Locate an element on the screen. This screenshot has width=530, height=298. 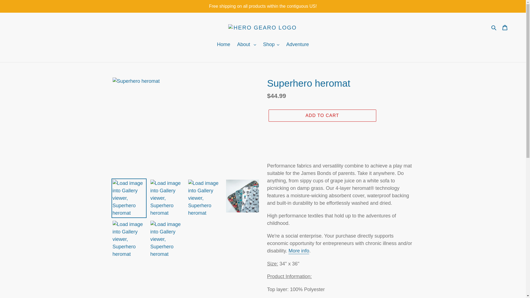
Home is located at coordinates (224, 45).